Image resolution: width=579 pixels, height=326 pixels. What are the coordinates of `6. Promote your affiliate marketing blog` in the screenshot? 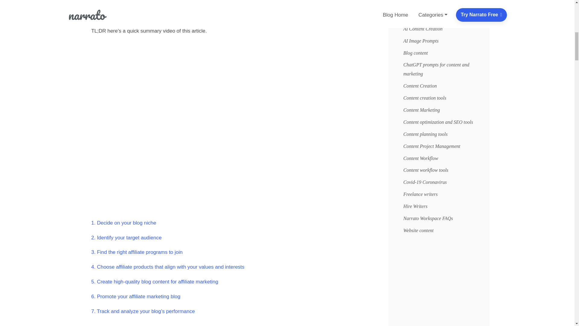 It's located at (135, 296).